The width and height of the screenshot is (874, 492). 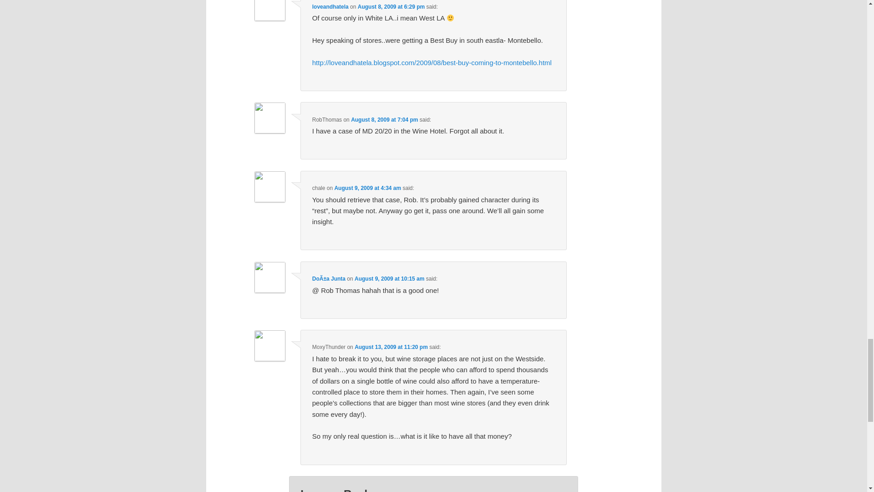 I want to click on August 8, 2009 at 6:29 pm, so click(x=391, y=6).